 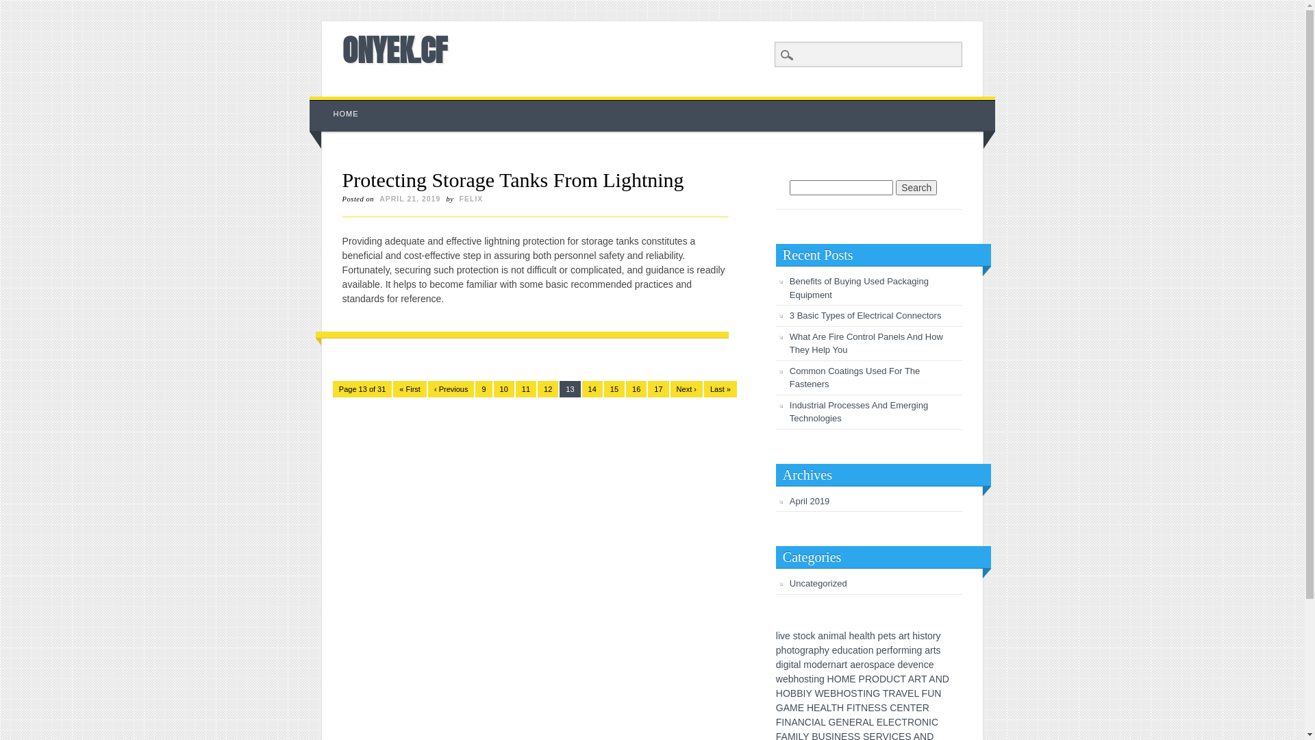 What do you see at coordinates (779, 722) in the screenshot?
I see `F` at bounding box center [779, 722].